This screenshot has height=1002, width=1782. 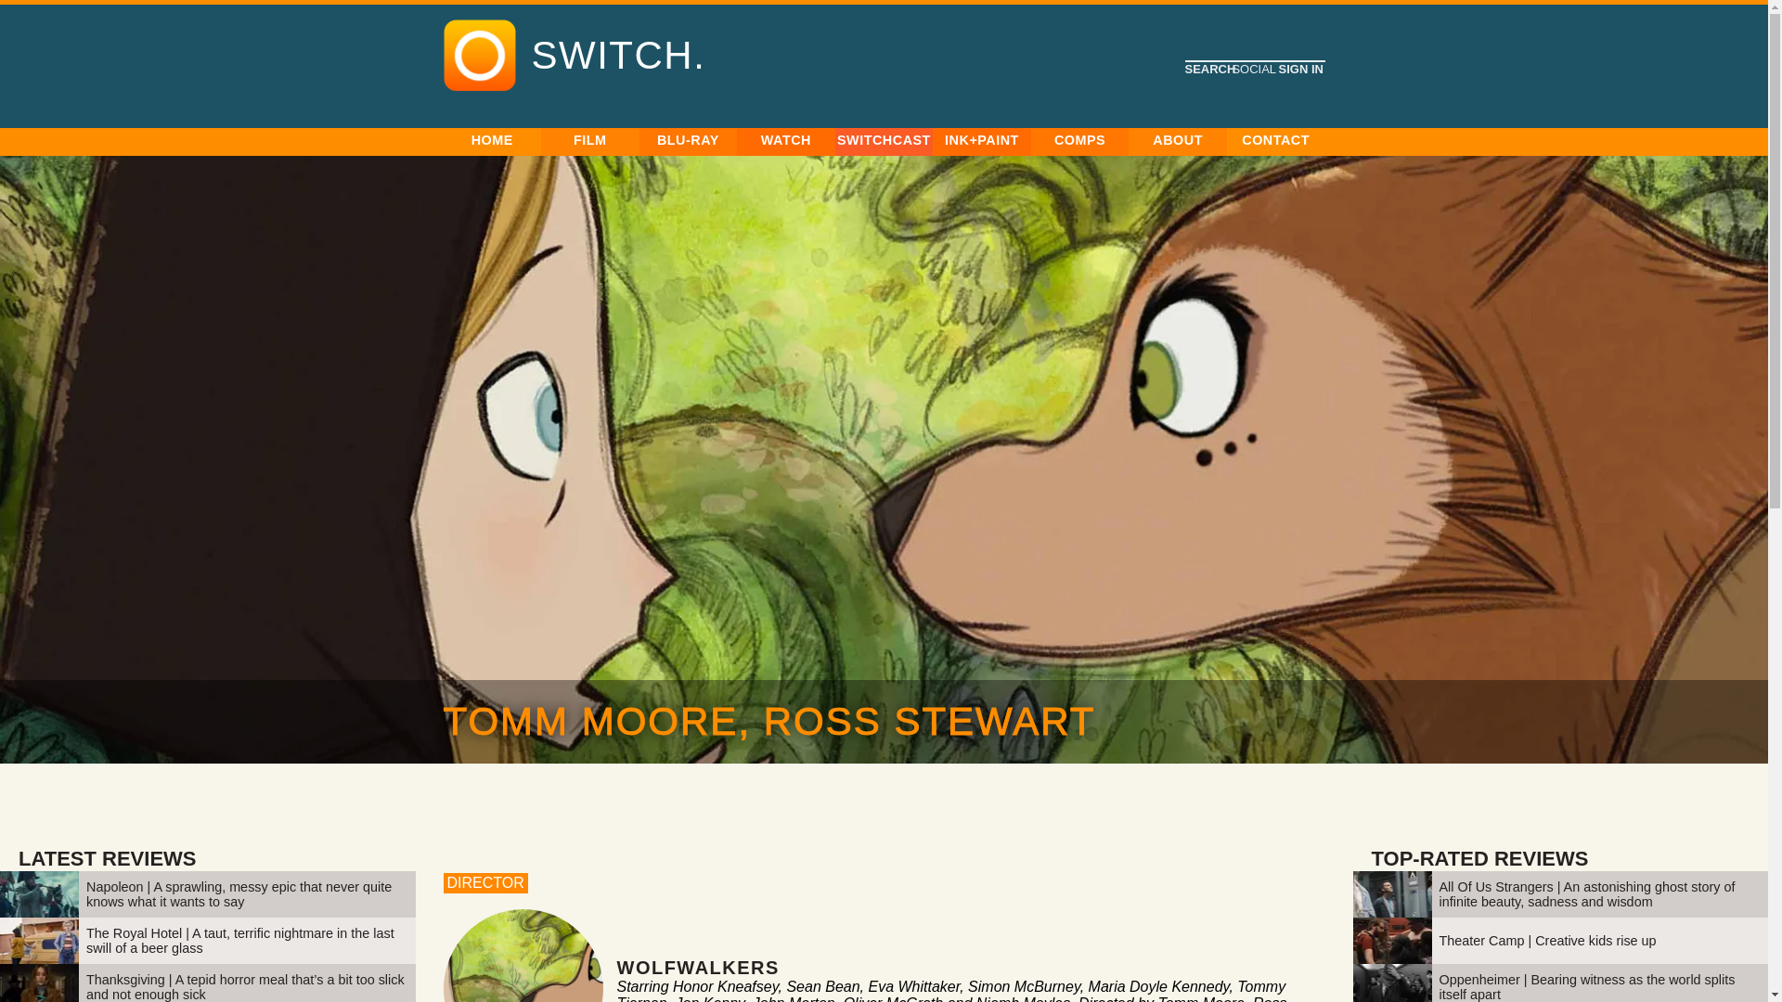 I want to click on JOIN NOW, so click(x=587, y=206).